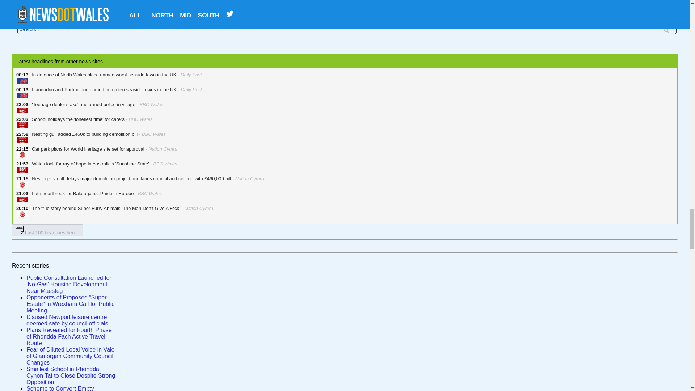 The image size is (695, 391). What do you see at coordinates (47, 232) in the screenshot?
I see `Last 100 headlines here...` at bounding box center [47, 232].